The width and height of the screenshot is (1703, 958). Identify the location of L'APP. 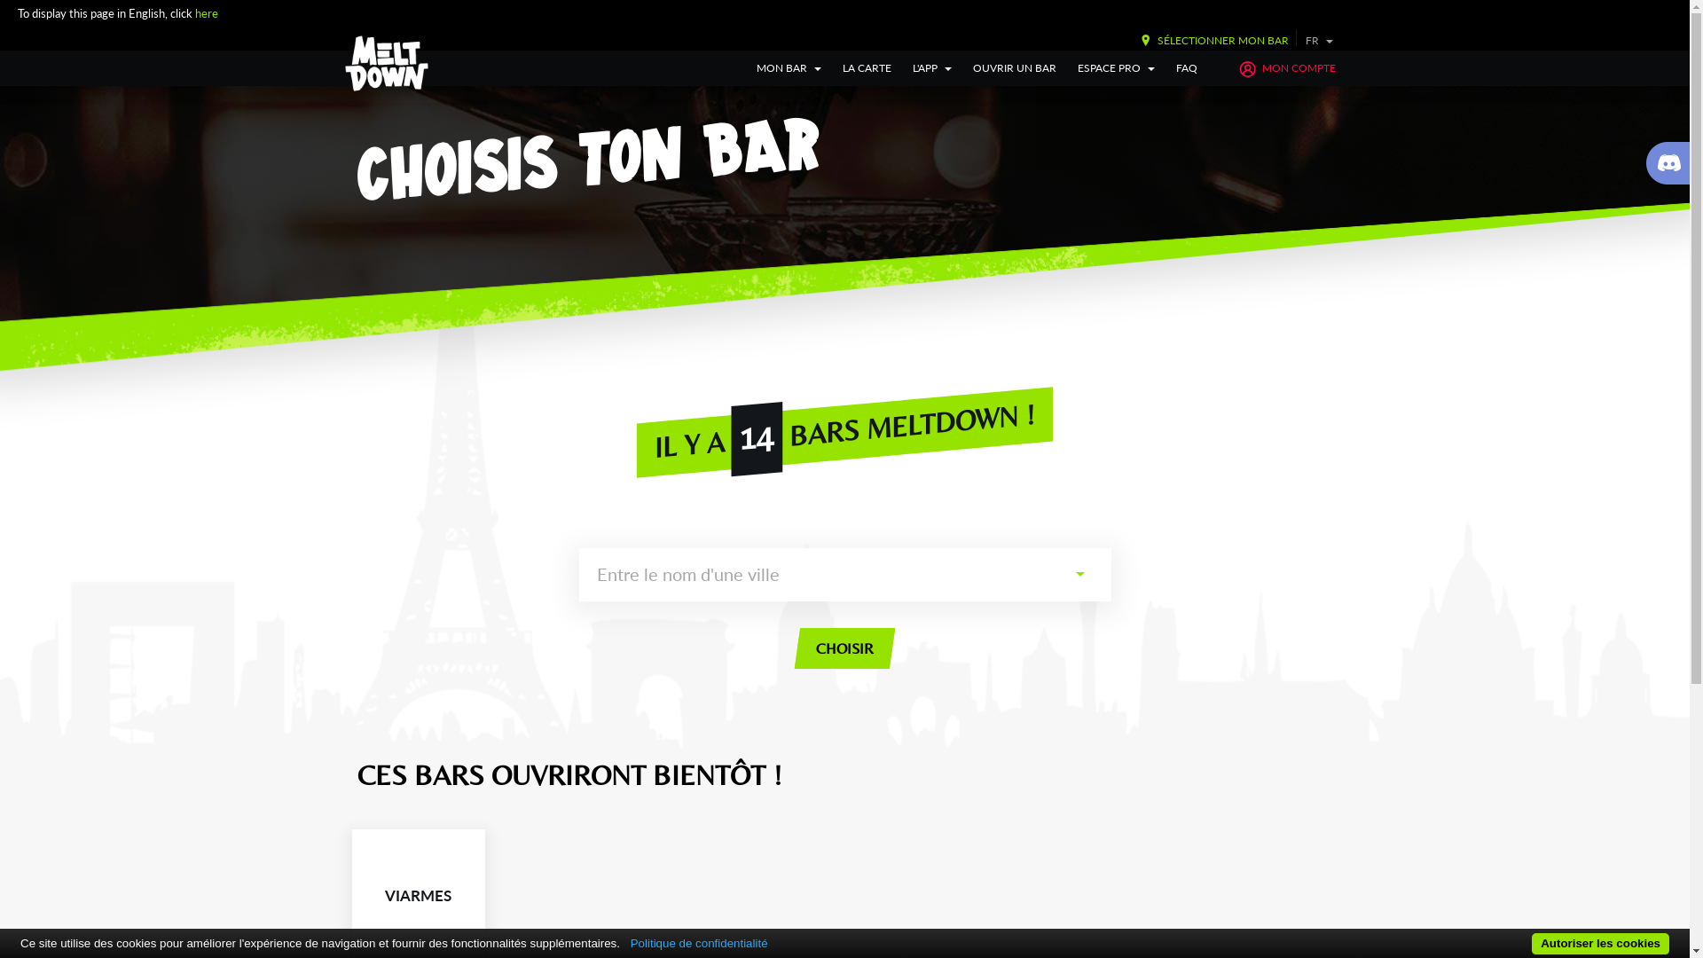
(932, 68).